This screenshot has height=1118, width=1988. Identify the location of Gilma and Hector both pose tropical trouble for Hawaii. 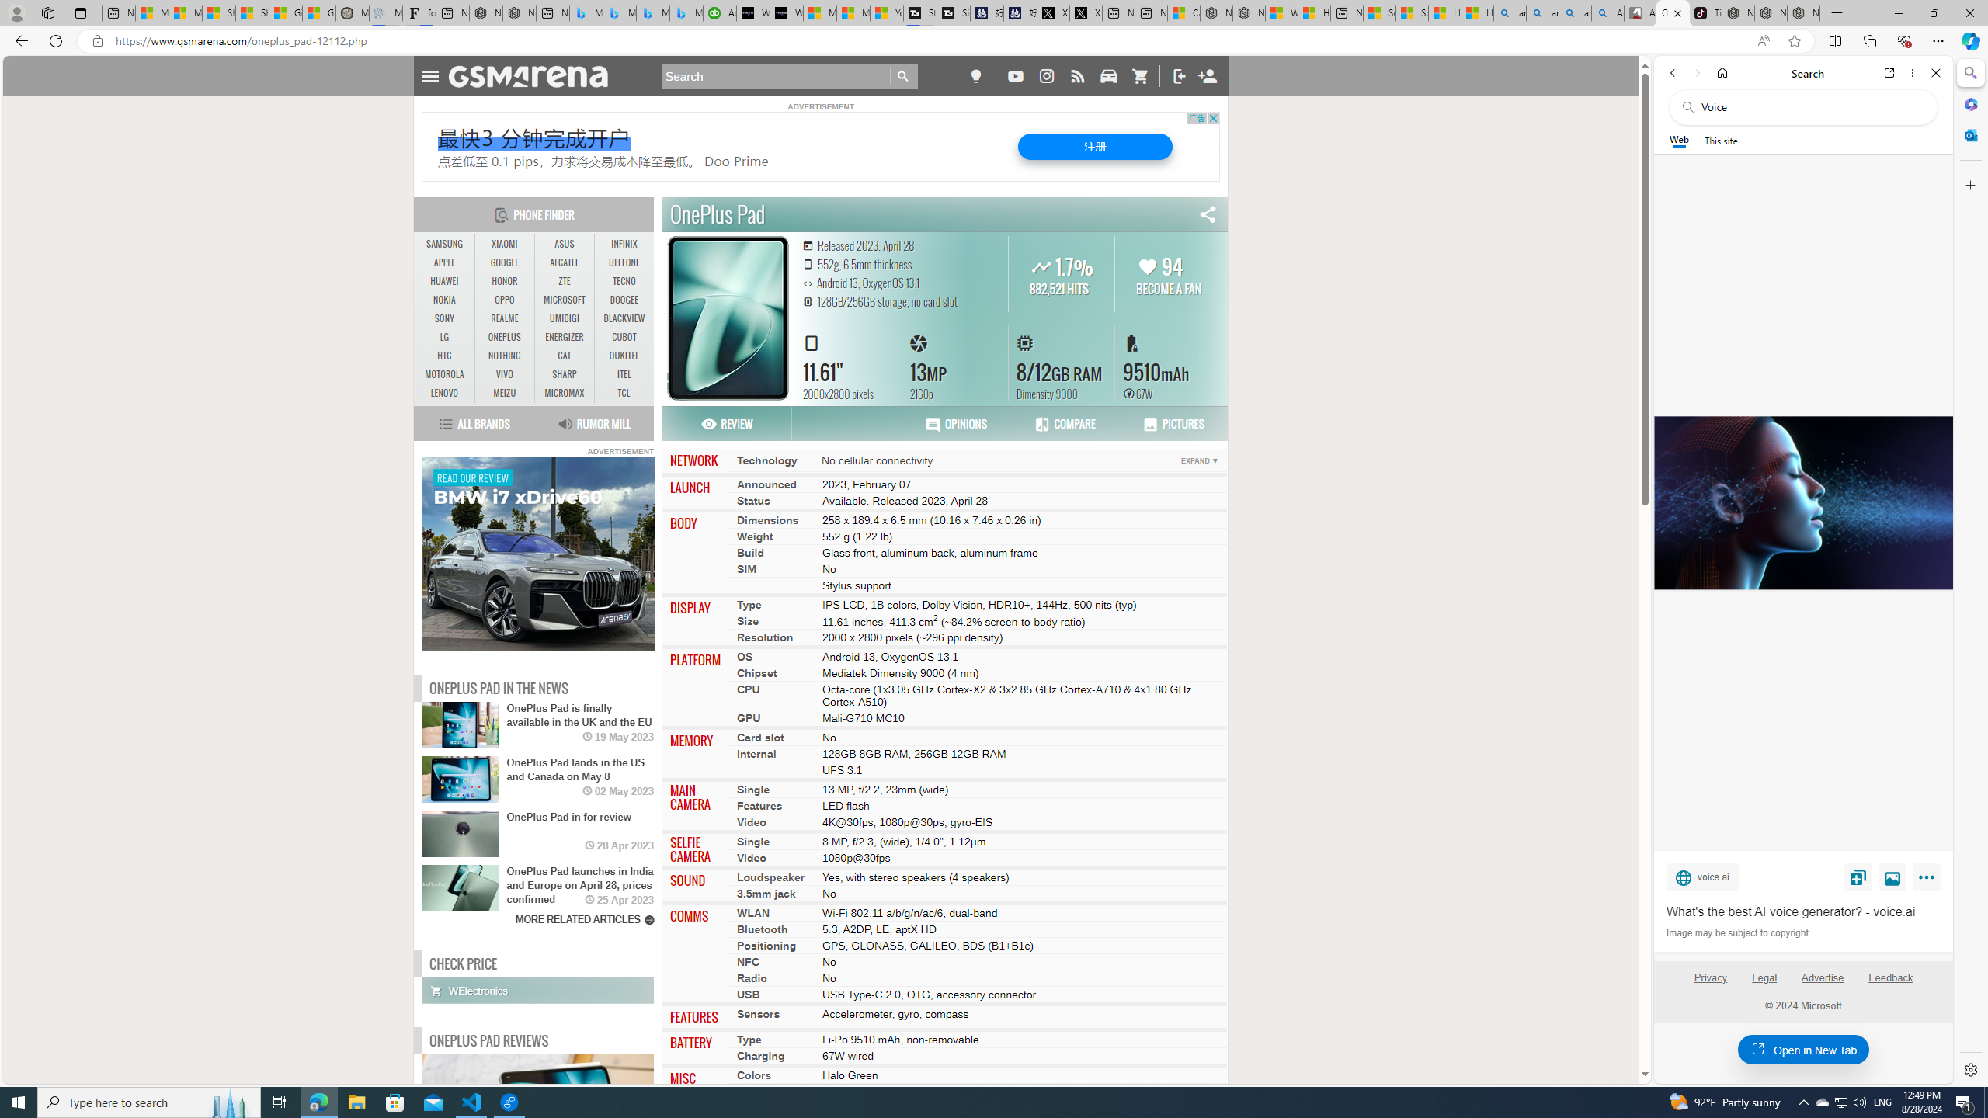
(318, 13).